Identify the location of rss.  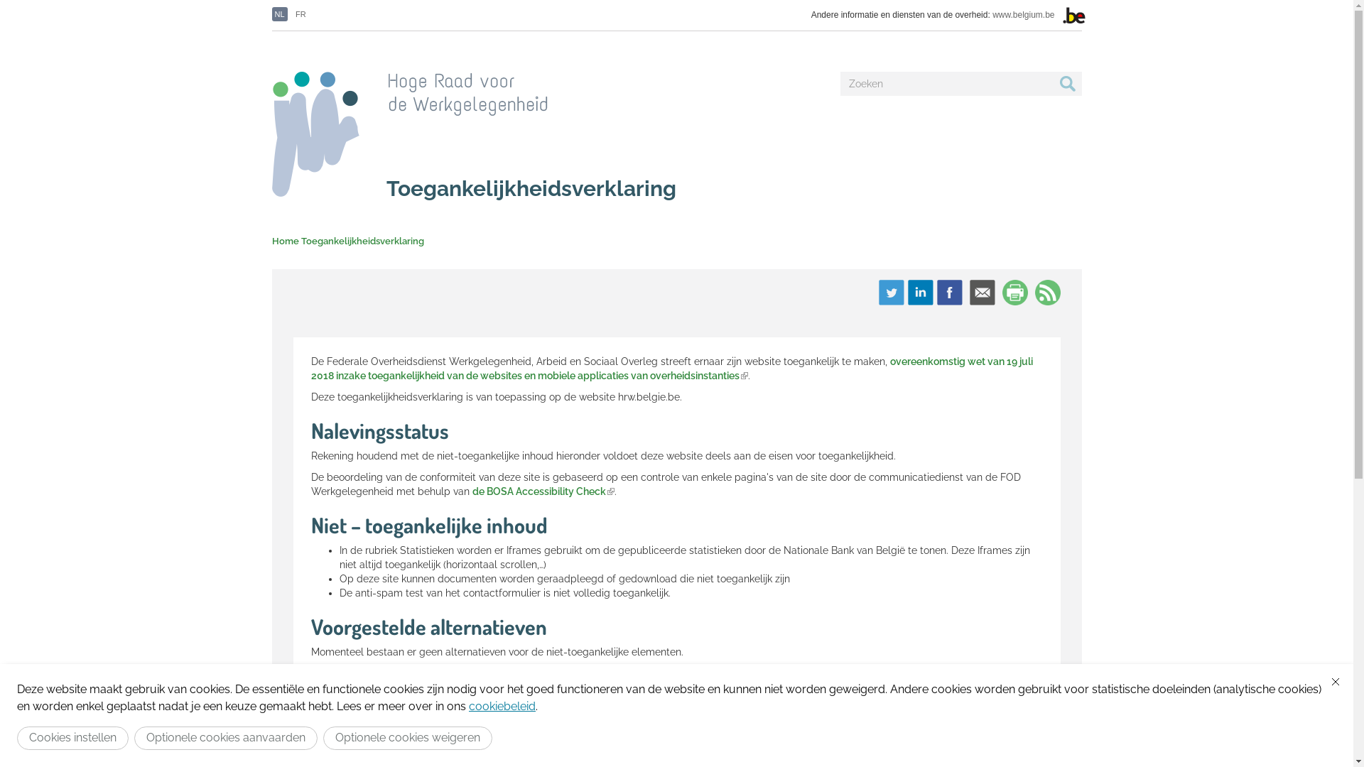
(1047, 293).